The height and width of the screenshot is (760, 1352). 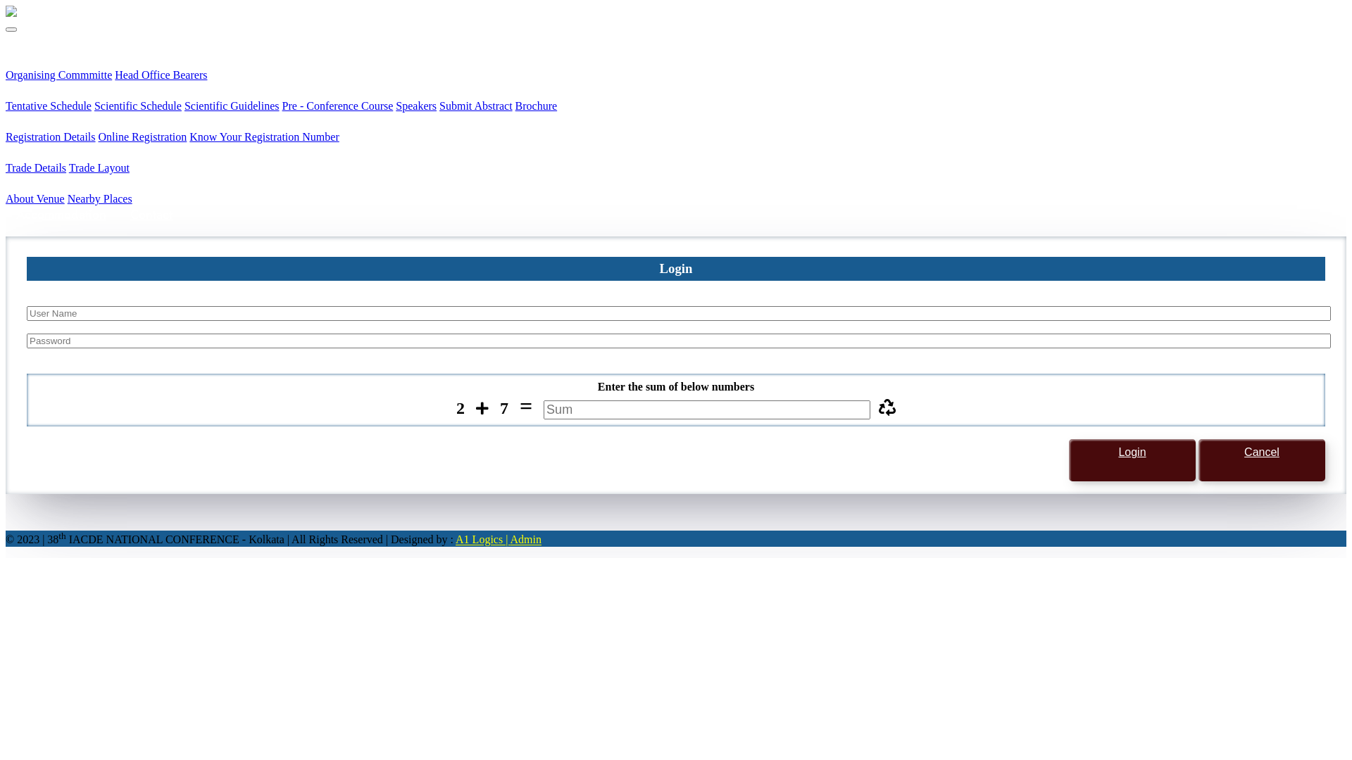 What do you see at coordinates (59, 75) in the screenshot?
I see `Organising Commmitte` at bounding box center [59, 75].